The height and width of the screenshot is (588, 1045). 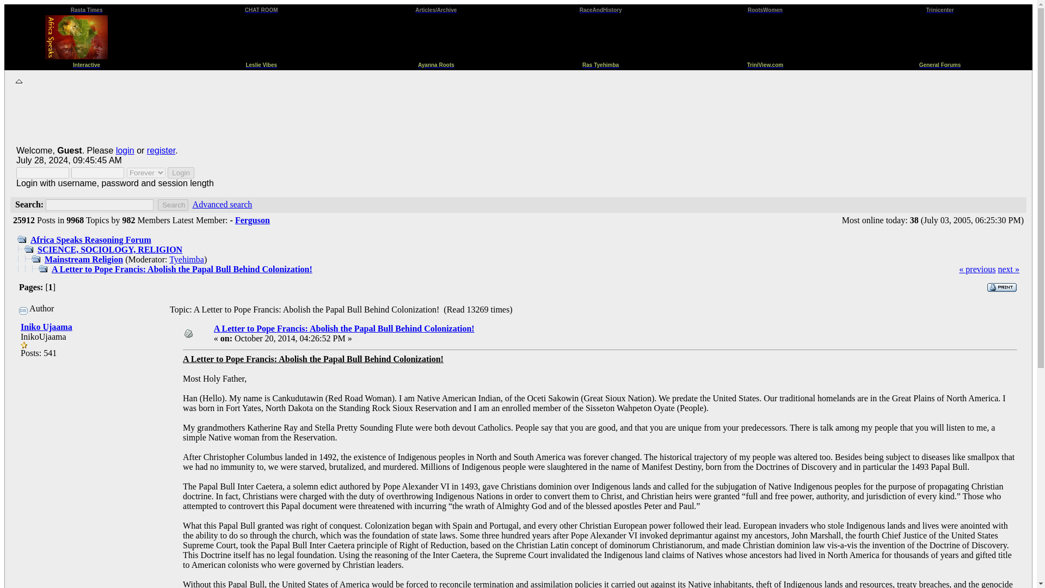 I want to click on Ras Tyehimba, so click(x=600, y=63).